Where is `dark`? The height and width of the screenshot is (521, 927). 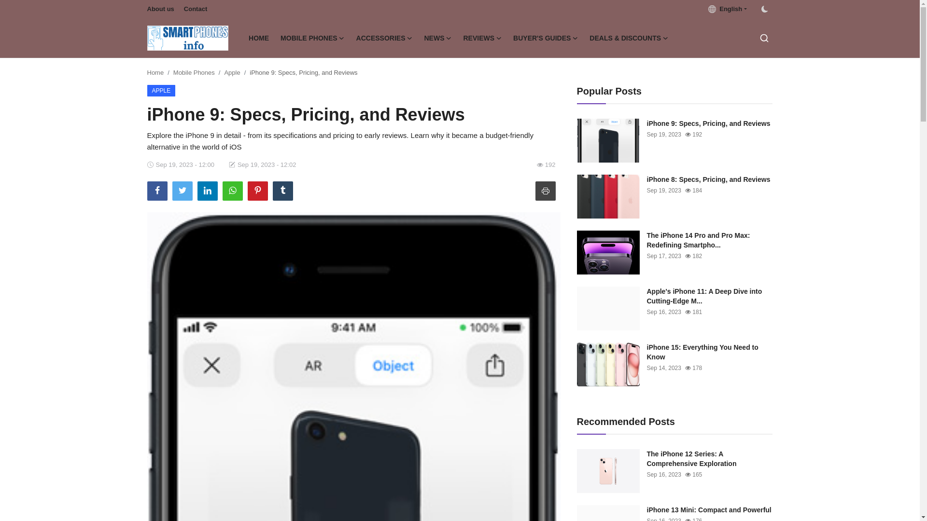 dark is located at coordinates (764, 9).